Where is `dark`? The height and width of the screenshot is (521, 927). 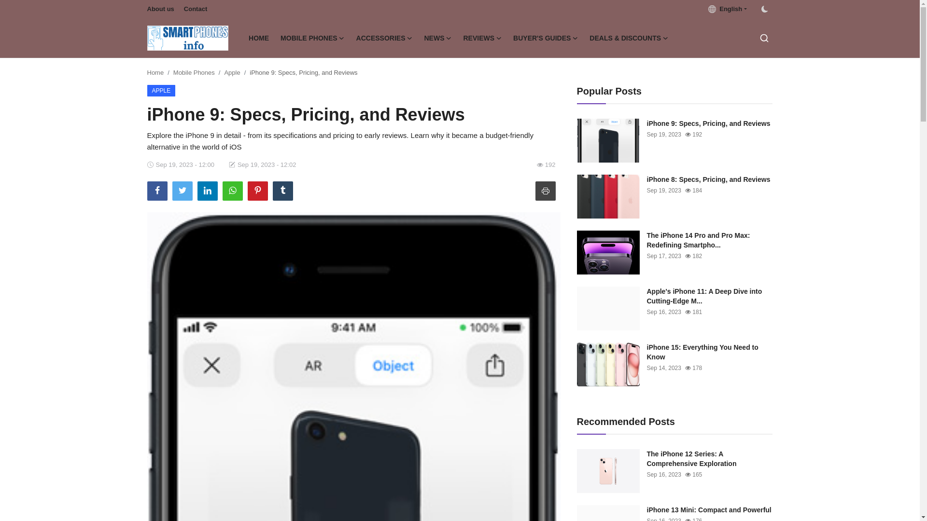 dark is located at coordinates (764, 9).